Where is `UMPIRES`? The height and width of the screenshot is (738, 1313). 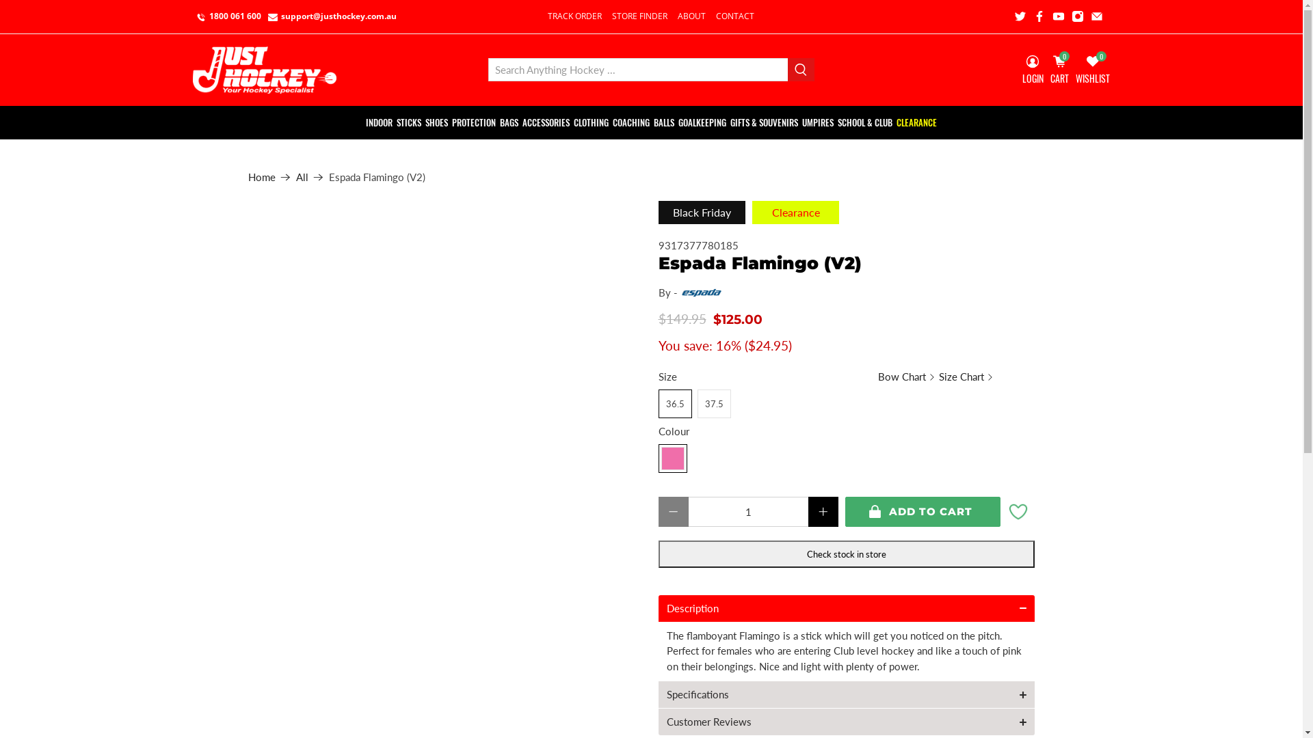 UMPIRES is located at coordinates (818, 123).